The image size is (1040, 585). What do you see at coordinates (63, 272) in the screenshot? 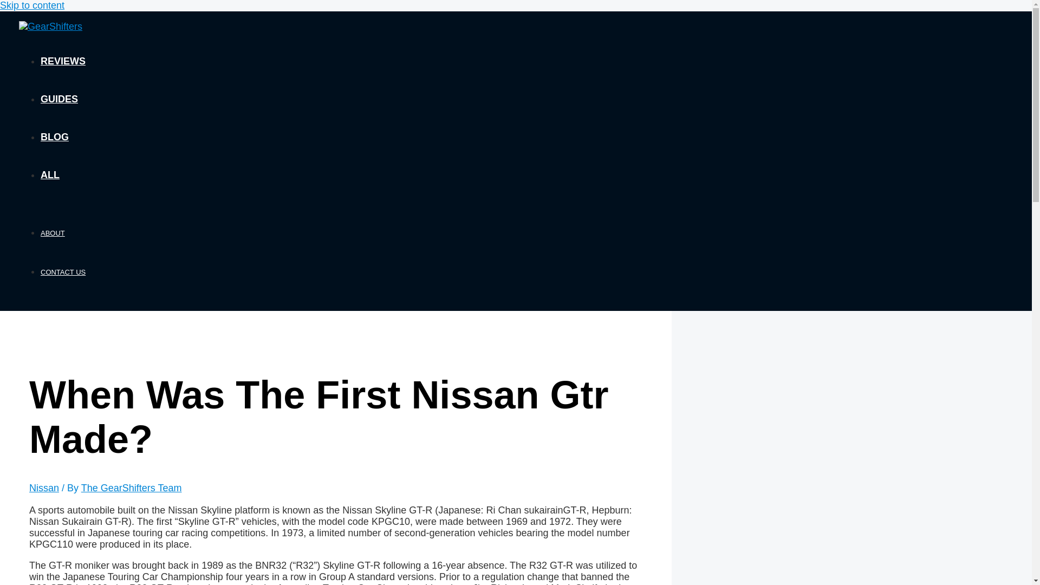
I see `CONTACT US` at bounding box center [63, 272].